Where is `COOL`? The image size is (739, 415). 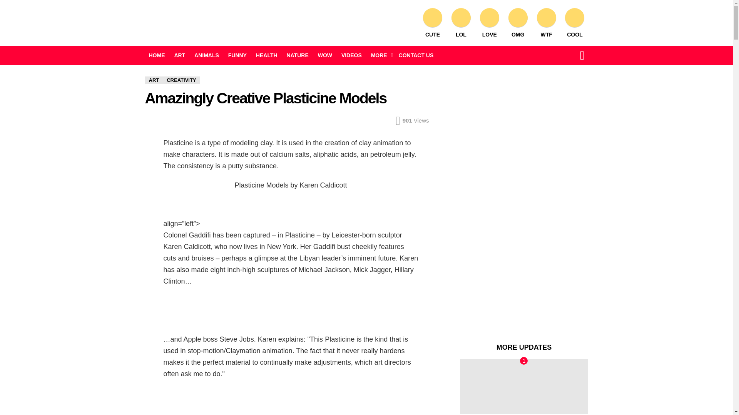 COOL is located at coordinates (574, 23).